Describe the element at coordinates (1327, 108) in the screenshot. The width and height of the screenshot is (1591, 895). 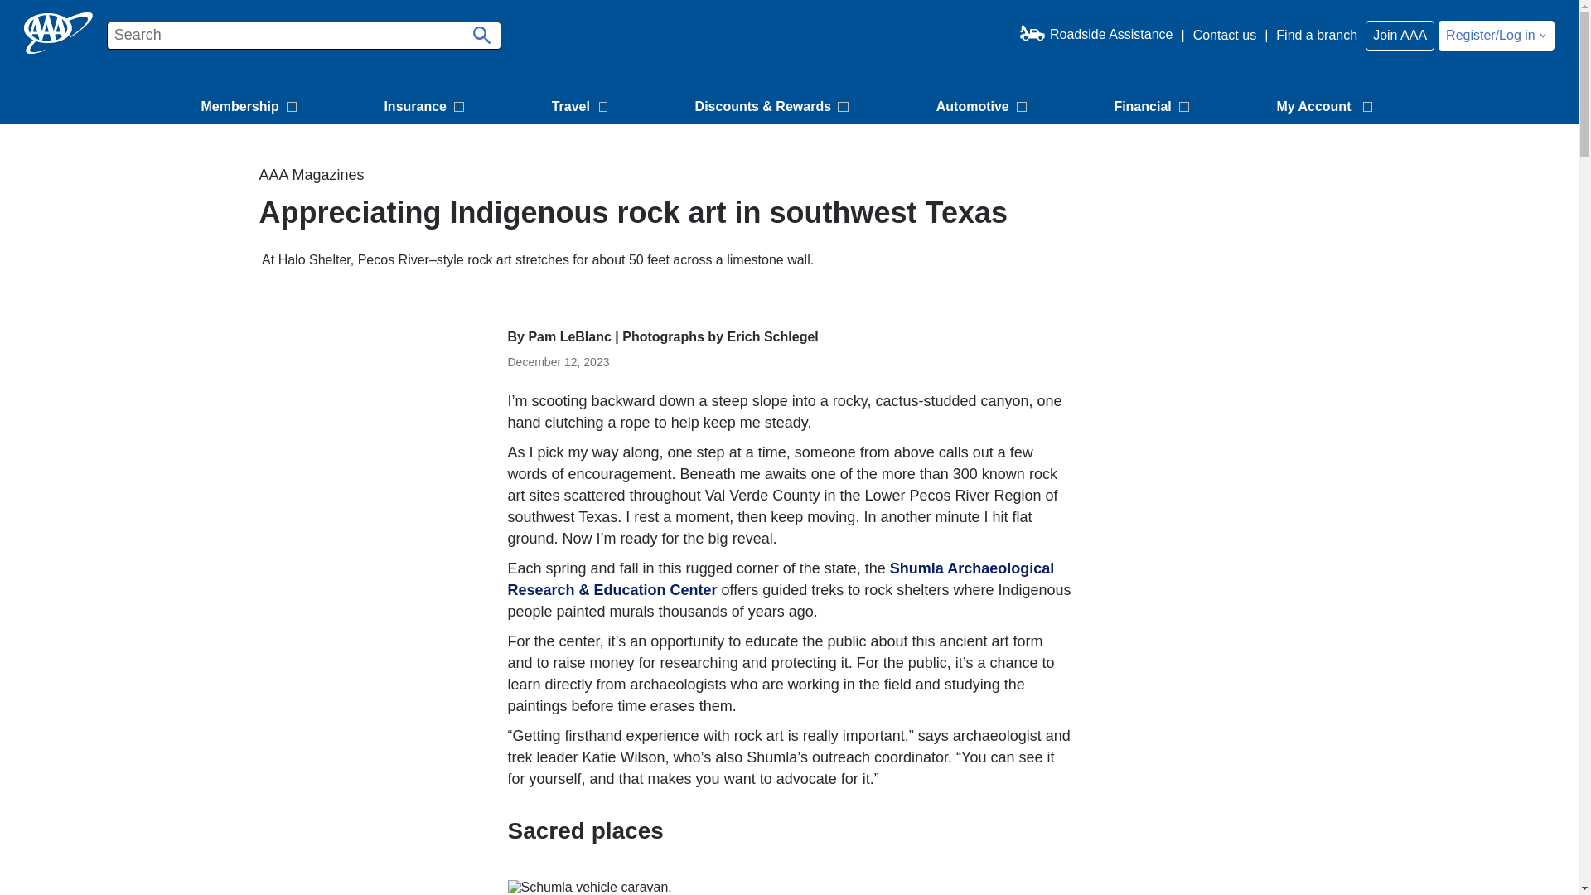
I see `My Account` at that location.